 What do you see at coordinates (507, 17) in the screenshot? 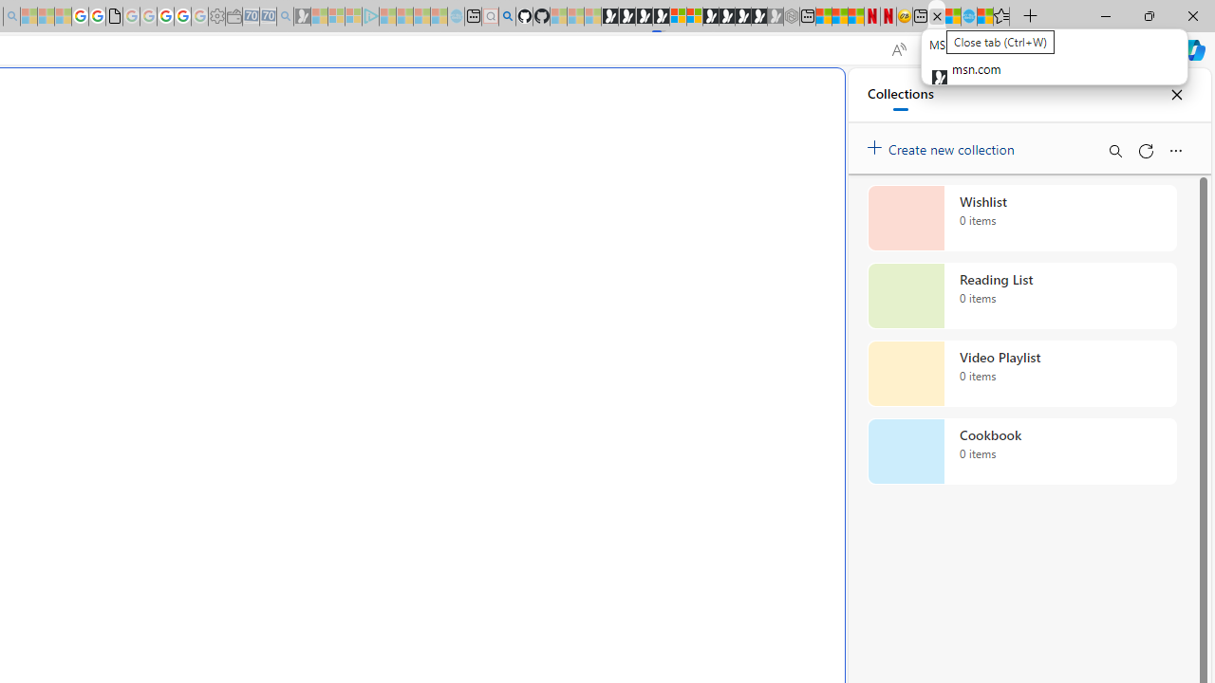
I see `github - Search` at bounding box center [507, 17].